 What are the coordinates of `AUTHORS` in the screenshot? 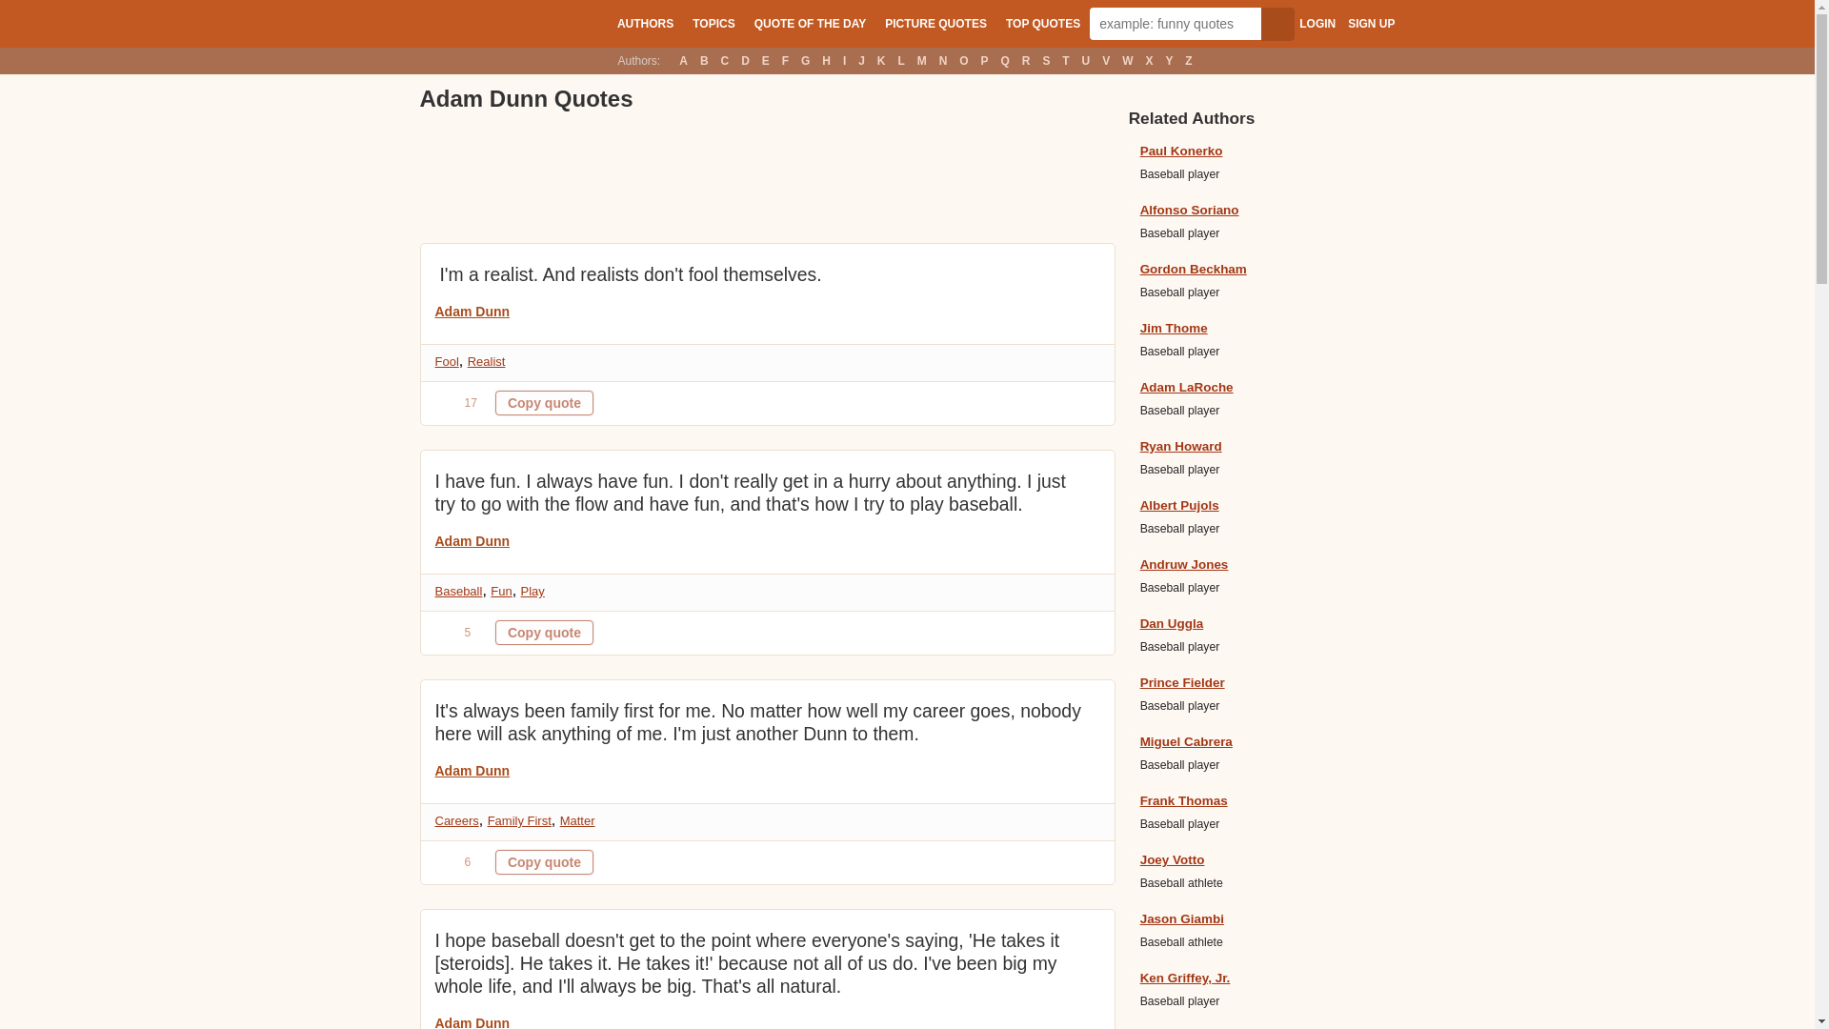 It's located at (644, 23).